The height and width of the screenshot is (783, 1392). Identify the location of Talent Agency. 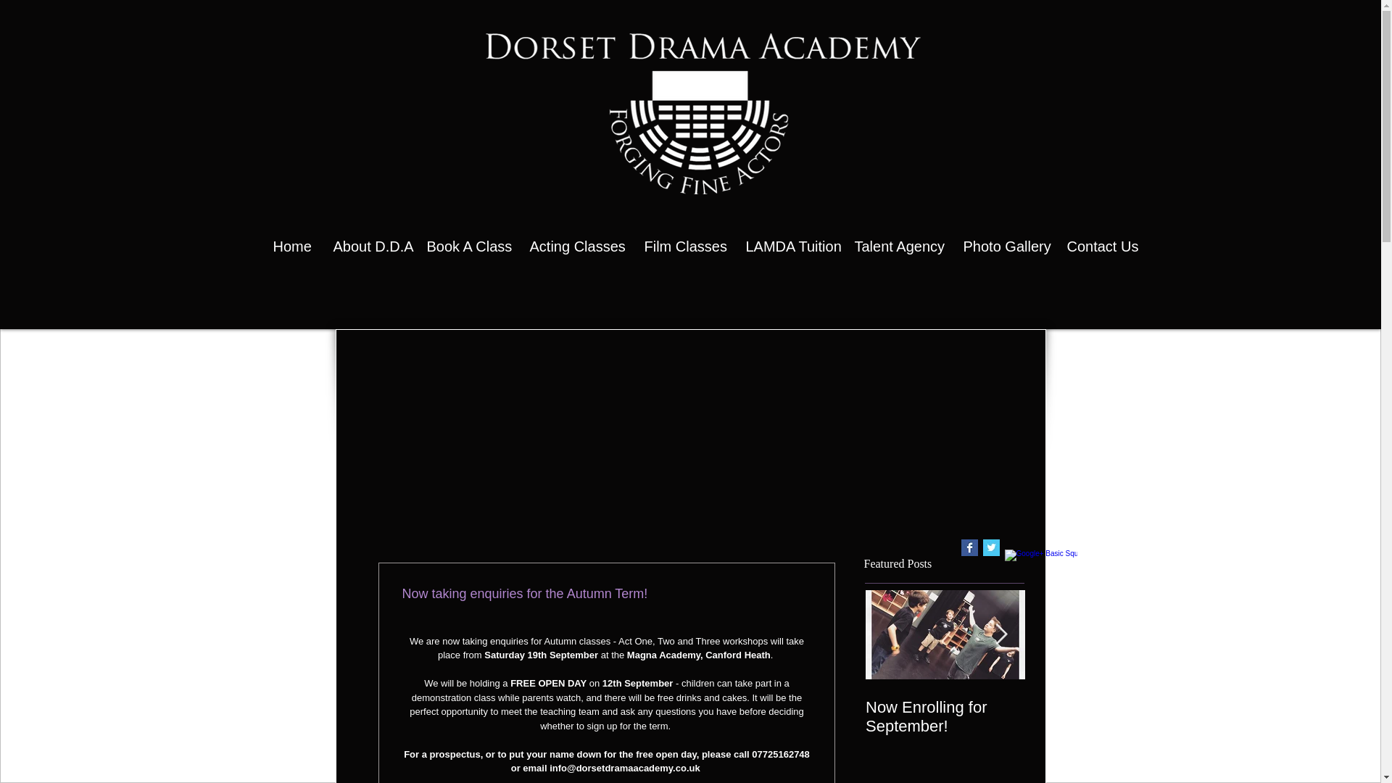
(898, 246).